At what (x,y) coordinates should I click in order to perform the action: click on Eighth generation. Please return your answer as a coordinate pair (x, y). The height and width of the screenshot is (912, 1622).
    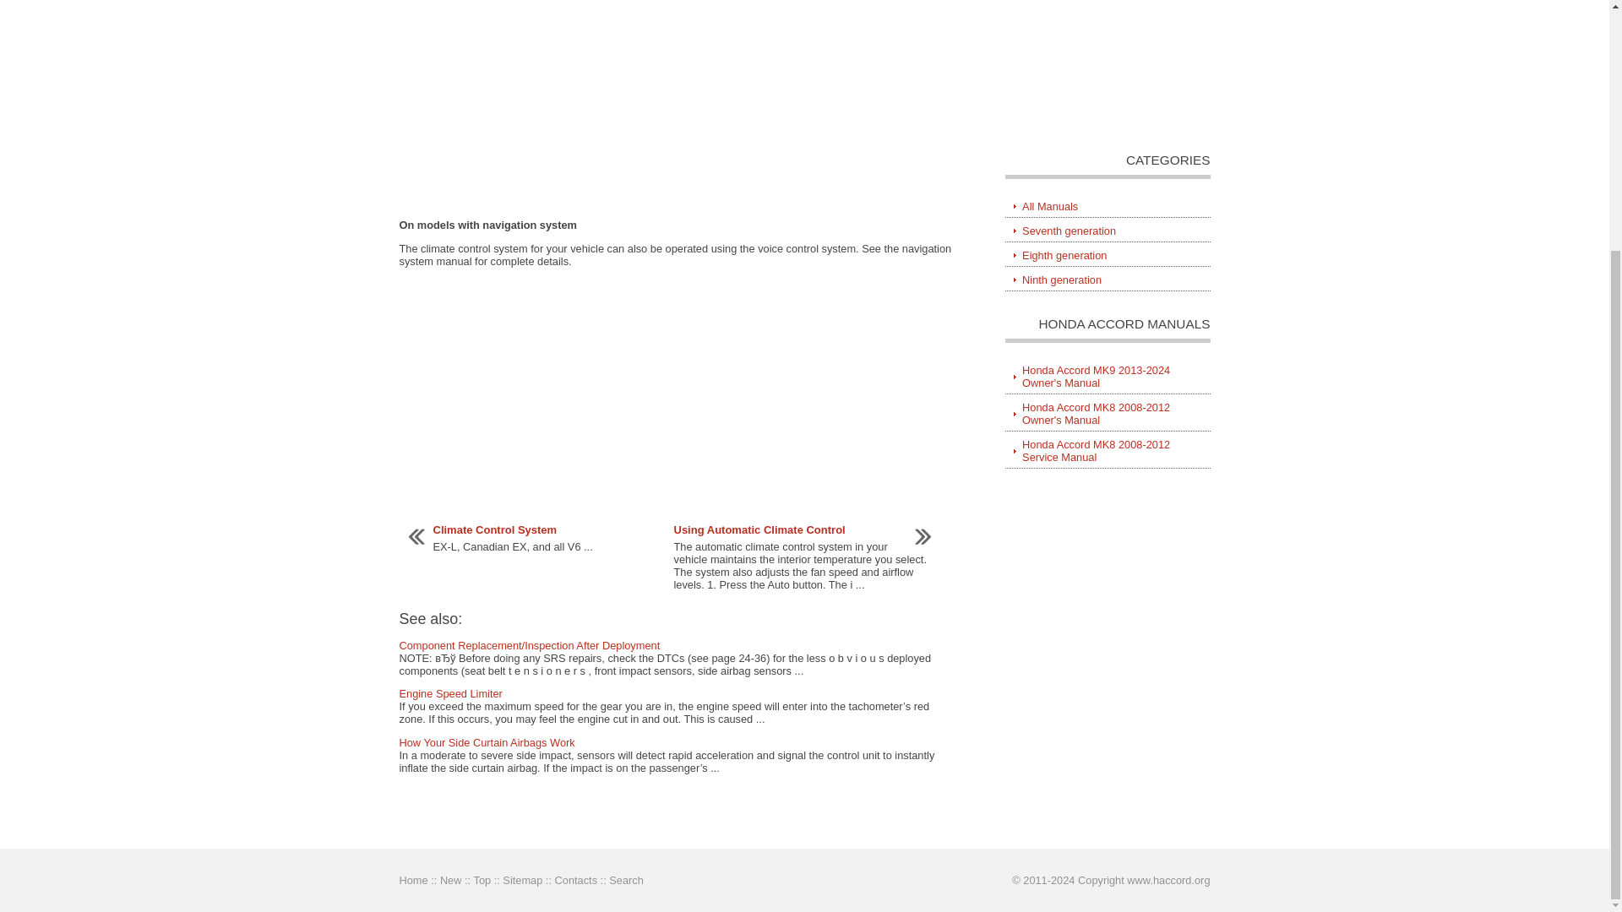
    Looking at the image, I should click on (1108, 256).